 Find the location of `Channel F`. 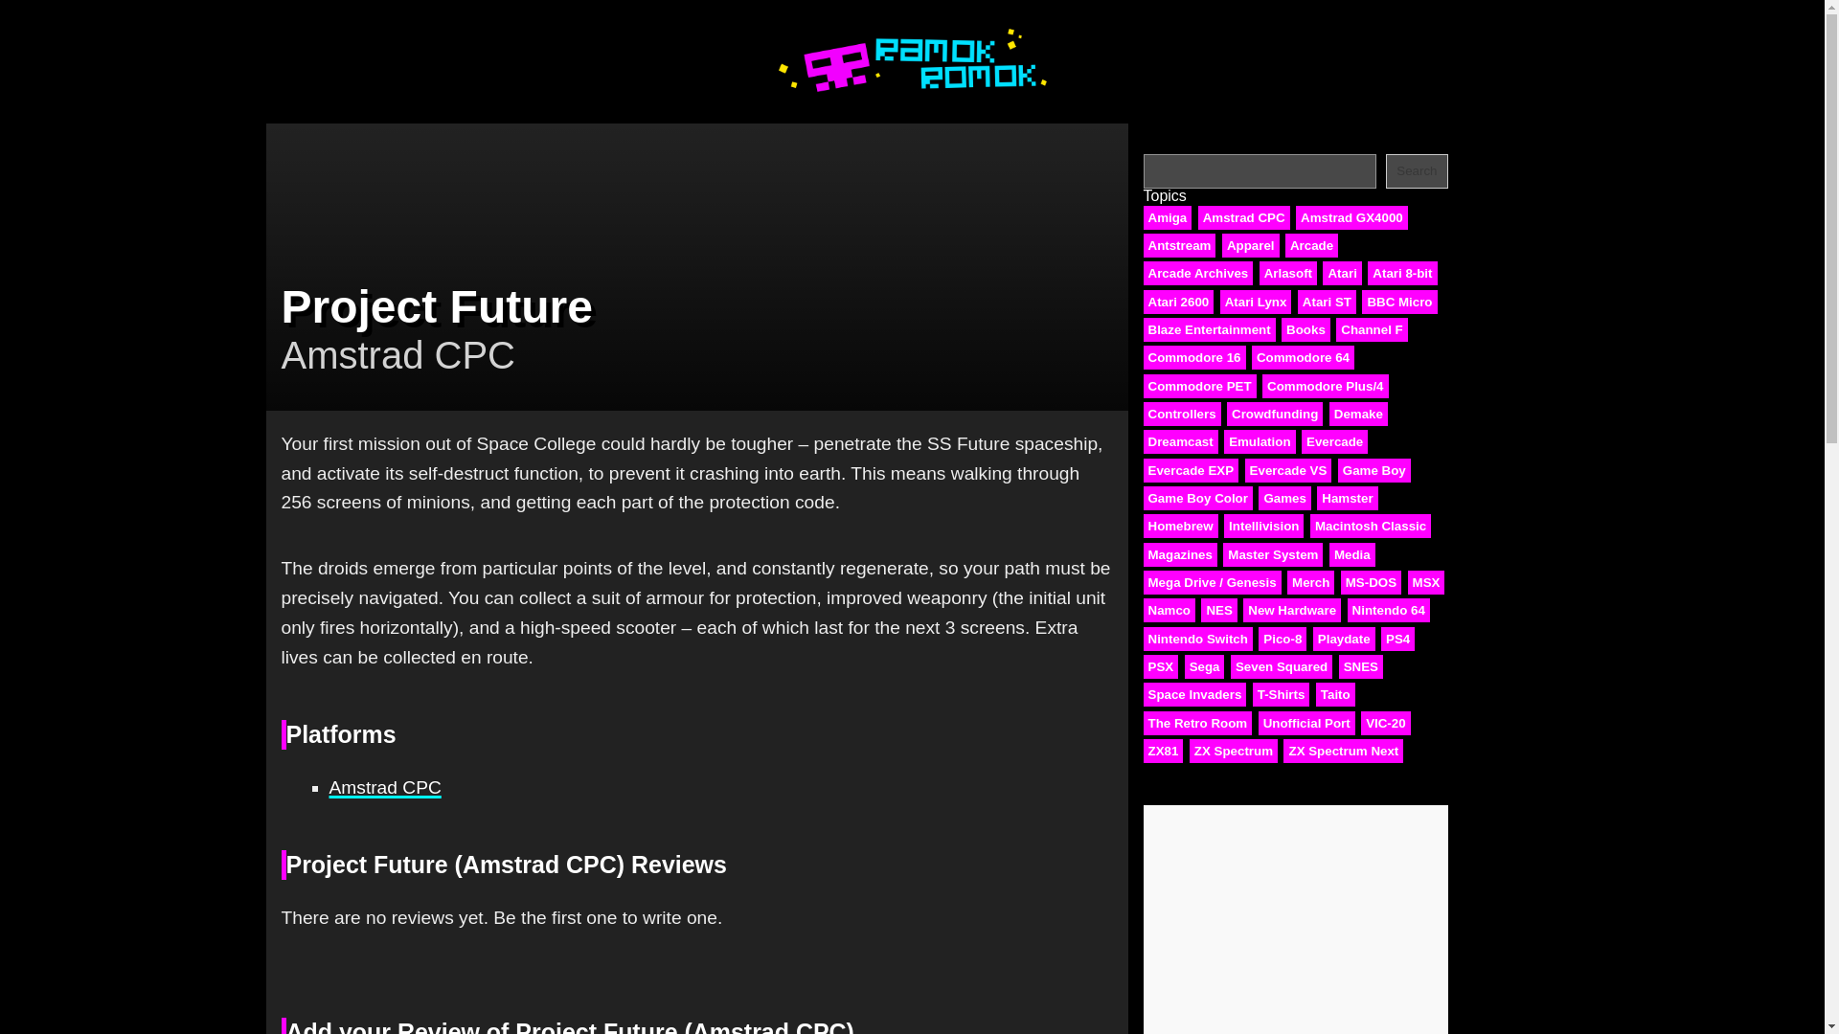

Channel F is located at coordinates (1372, 329).